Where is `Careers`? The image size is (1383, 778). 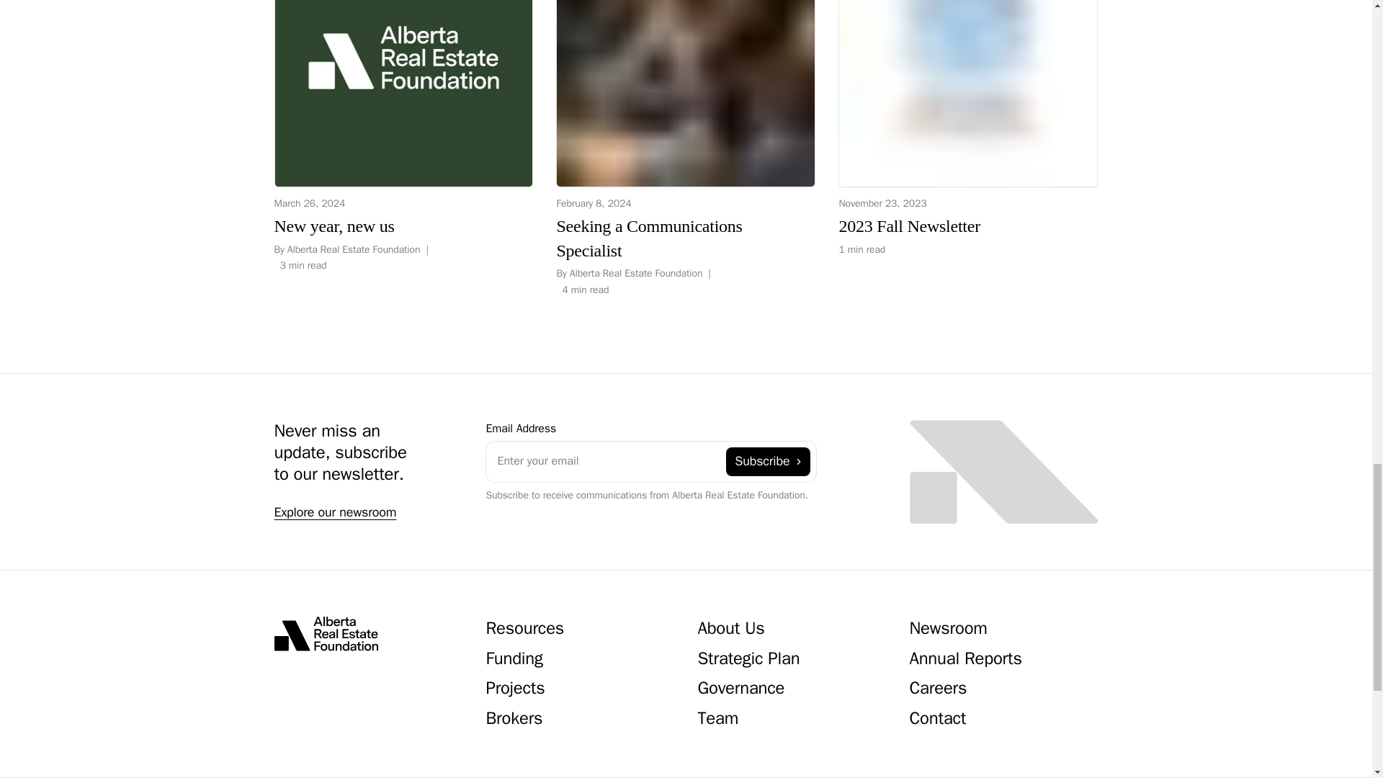 Careers is located at coordinates (938, 690).